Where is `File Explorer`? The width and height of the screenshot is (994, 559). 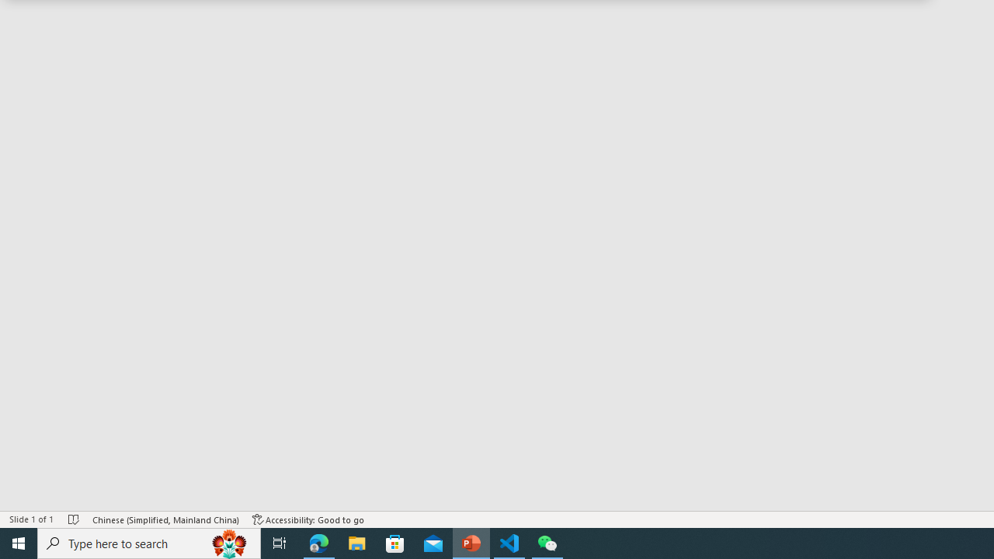
File Explorer is located at coordinates (357, 543).